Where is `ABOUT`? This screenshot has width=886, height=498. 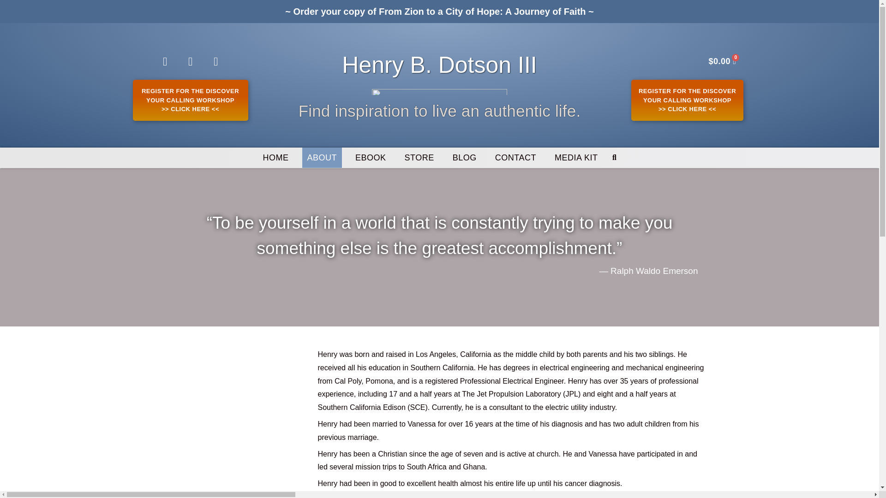
ABOUT is located at coordinates (322, 157).